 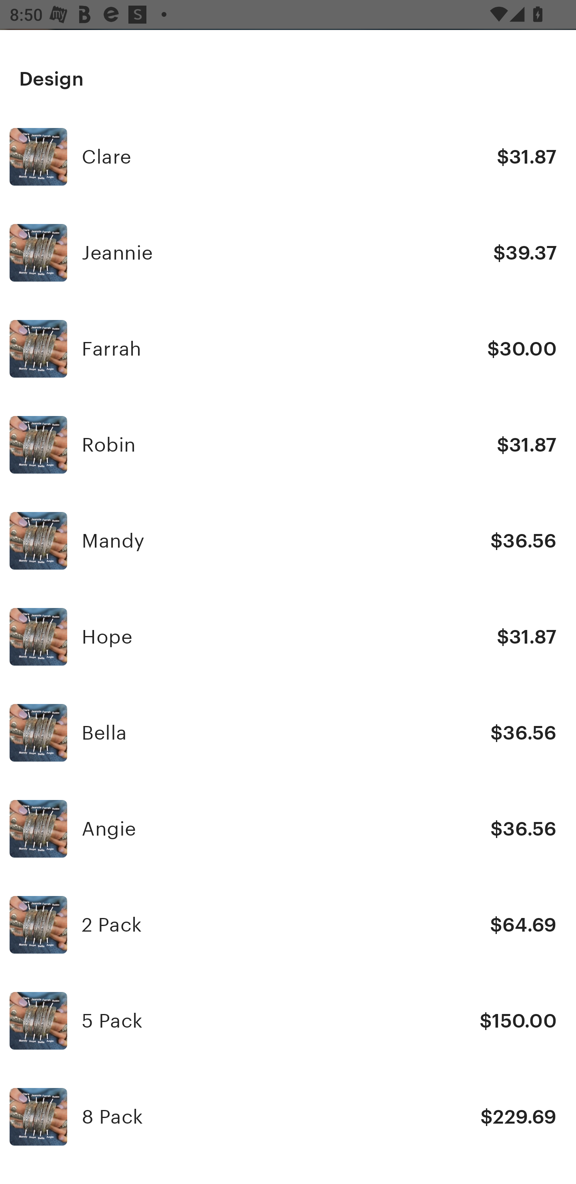 I want to click on Jeannie $39.37, so click(x=288, y=253).